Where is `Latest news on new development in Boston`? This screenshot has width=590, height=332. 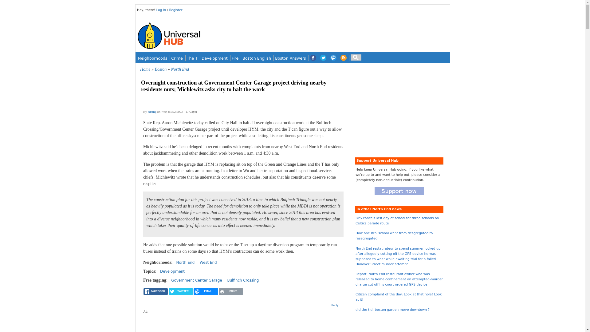 Latest news on new development in Boston is located at coordinates (214, 58).